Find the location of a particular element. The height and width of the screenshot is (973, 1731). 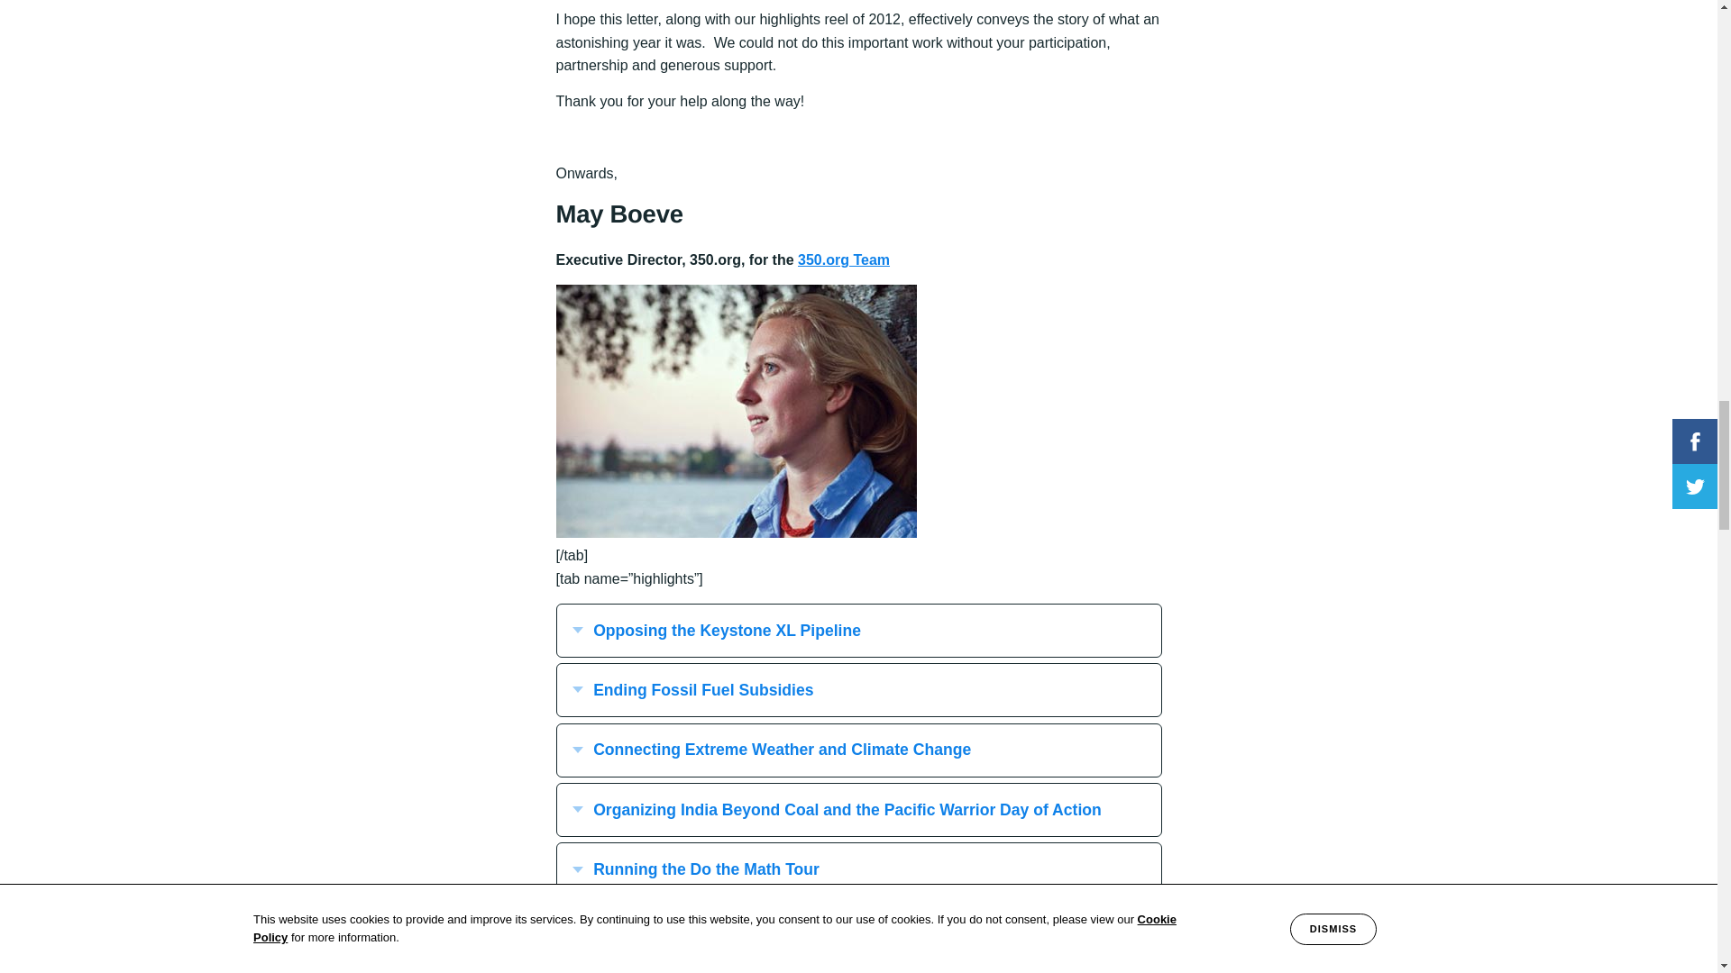

Running the Do the Math Tour is located at coordinates (858, 868).